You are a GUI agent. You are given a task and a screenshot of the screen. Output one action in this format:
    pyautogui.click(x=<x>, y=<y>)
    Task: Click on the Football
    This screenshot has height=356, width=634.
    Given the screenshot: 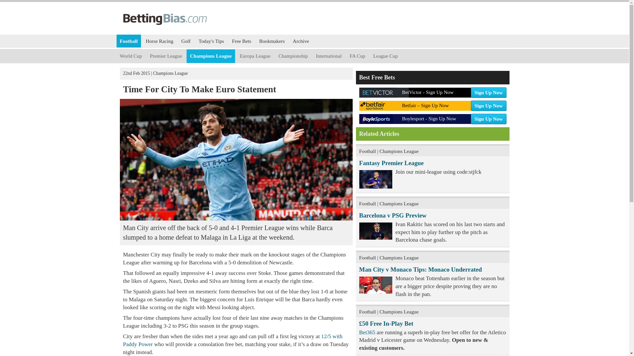 What is the action you would take?
    pyautogui.click(x=433, y=117)
    